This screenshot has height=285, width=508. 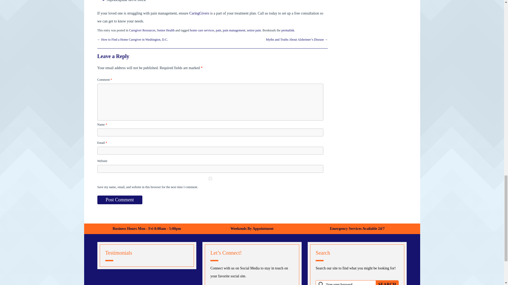 What do you see at coordinates (199, 13) in the screenshot?
I see `CaringGivers` at bounding box center [199, 13].